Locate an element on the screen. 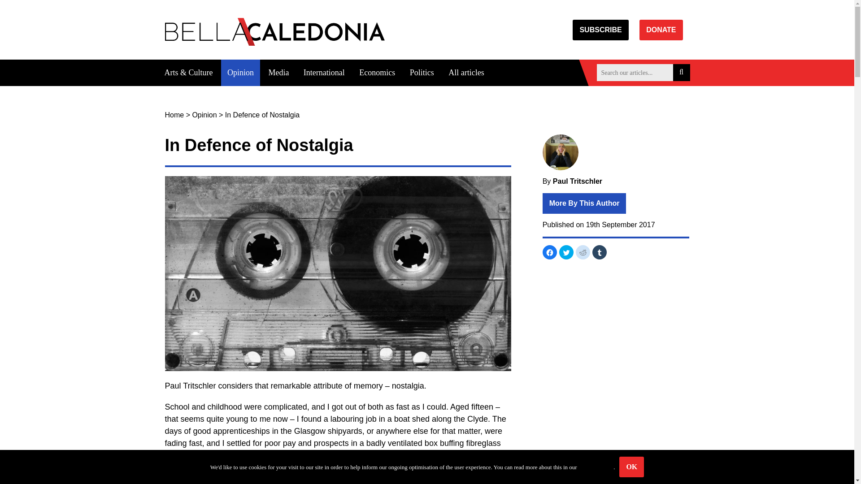  All articles is located at coordinates (466, 73).